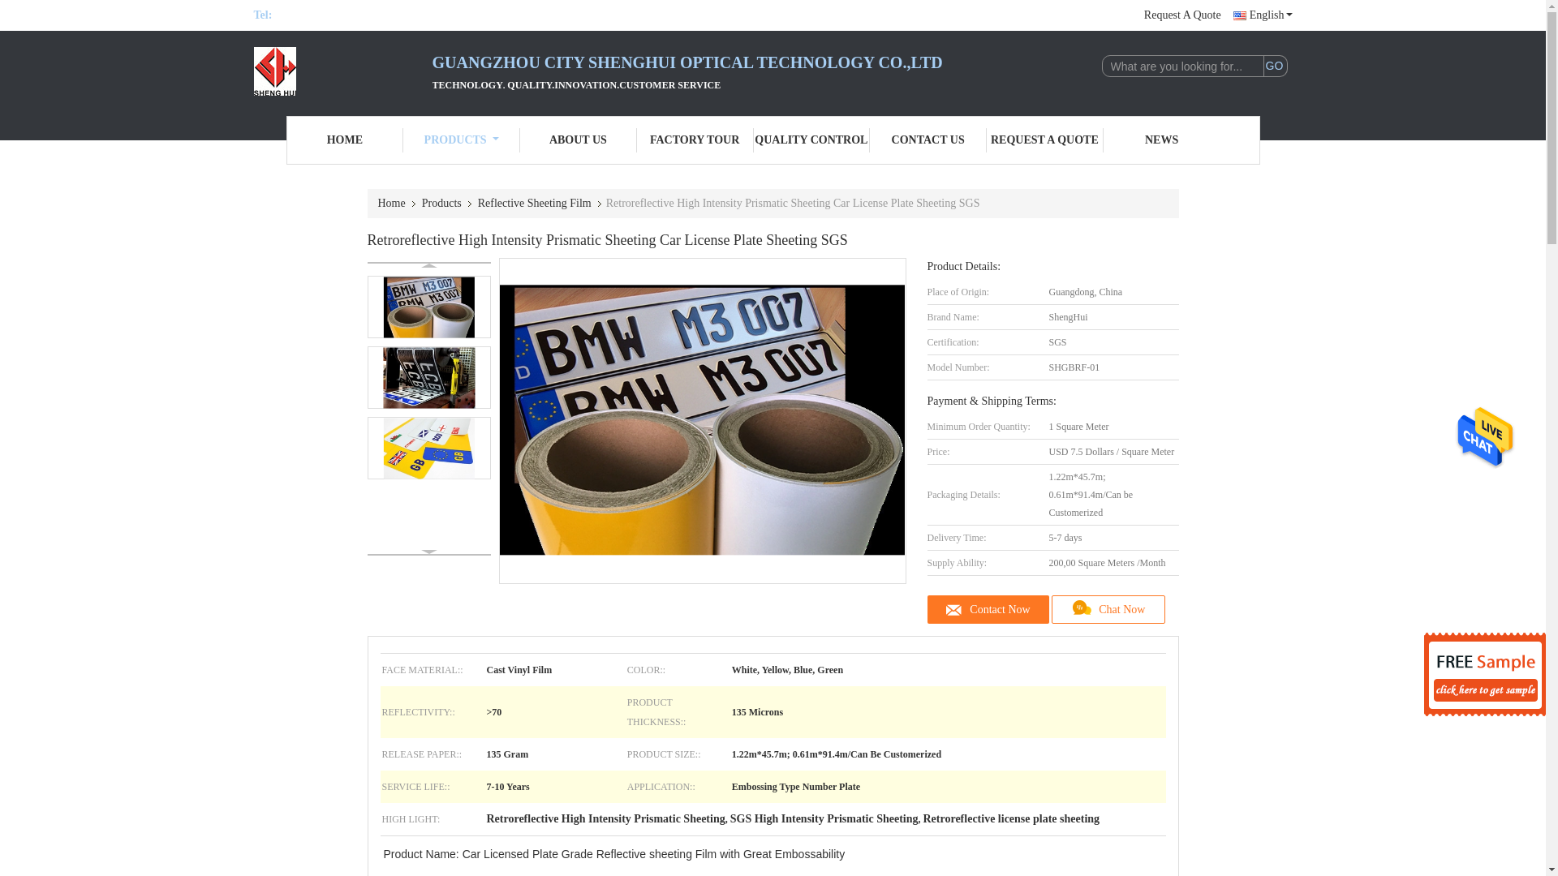 This screenshot has width=1558, height=876. What do you see at coordinates (1182, 15) in the screenshot?
I see `Request A Quote` at bounding box center [1182, 15].